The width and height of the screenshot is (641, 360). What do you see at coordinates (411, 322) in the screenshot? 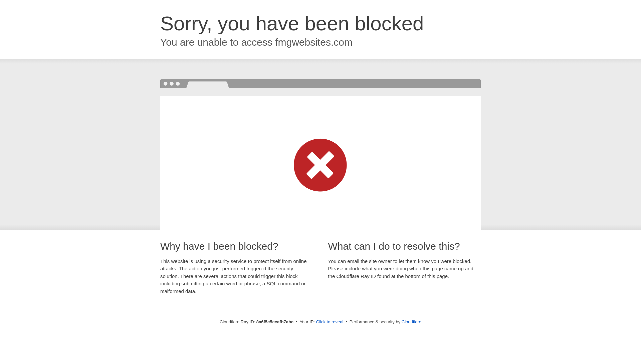
I see `Cloudflare` at bounding box center [411, 322].